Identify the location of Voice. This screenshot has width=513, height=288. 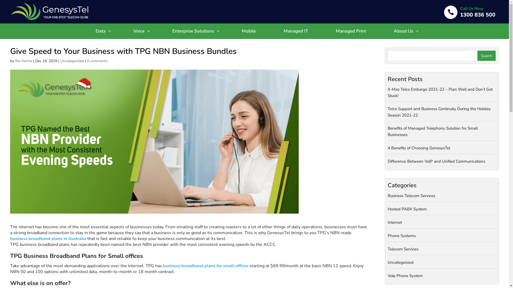
(139, 31).